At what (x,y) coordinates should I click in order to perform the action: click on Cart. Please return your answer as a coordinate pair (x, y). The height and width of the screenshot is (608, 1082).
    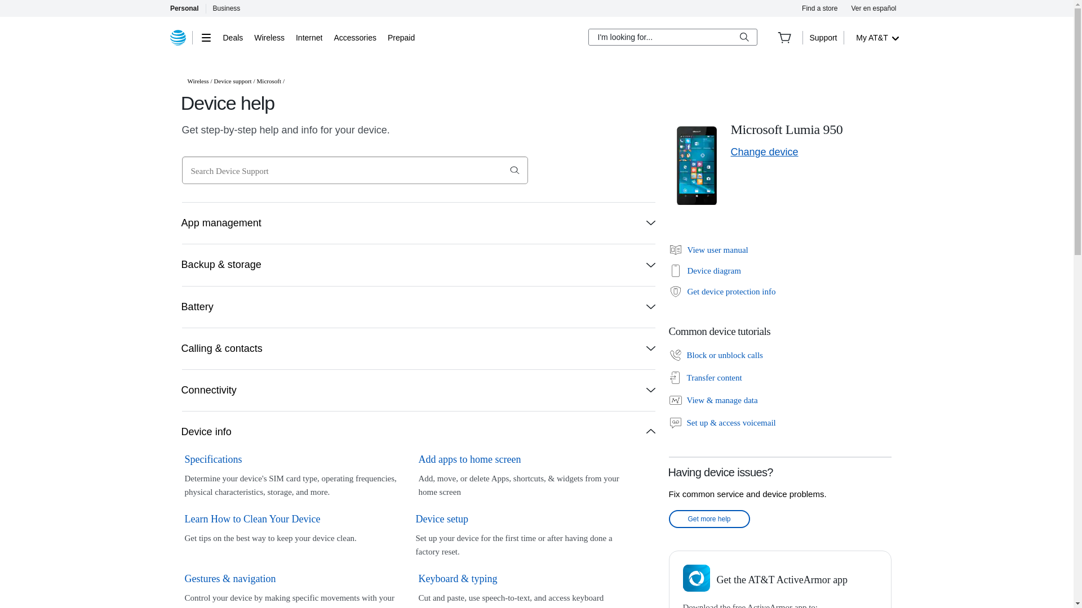
    Looking at the image, I should click on (784, 37).